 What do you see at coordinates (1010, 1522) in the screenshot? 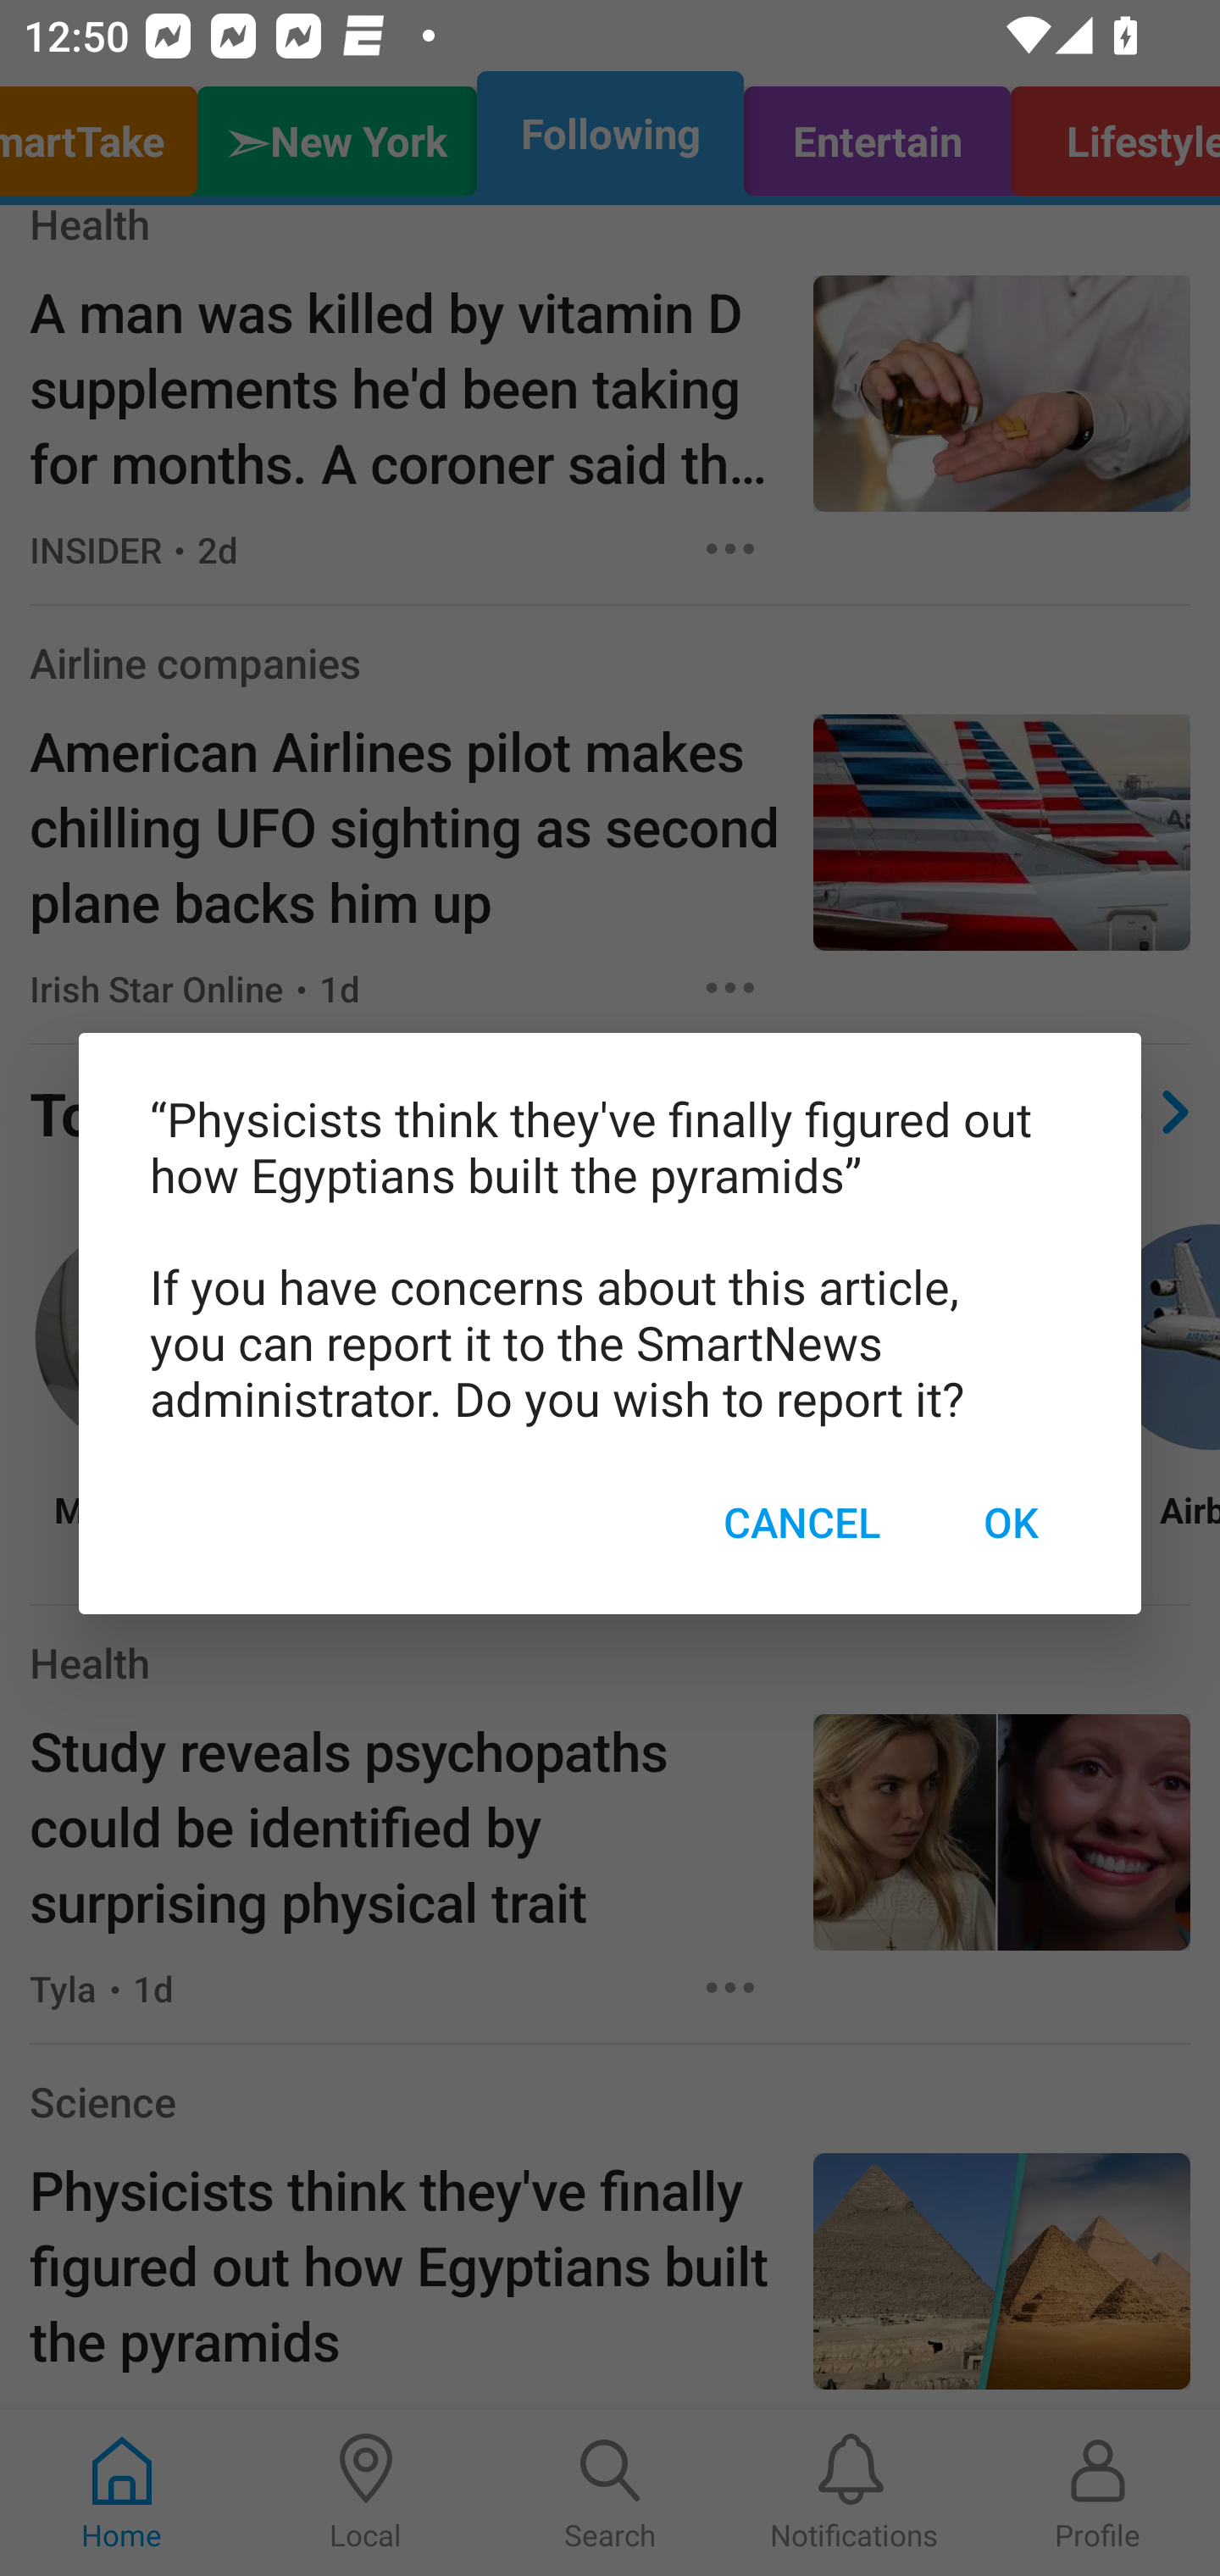
I see `OK` at bounding box center [1010, 1522].